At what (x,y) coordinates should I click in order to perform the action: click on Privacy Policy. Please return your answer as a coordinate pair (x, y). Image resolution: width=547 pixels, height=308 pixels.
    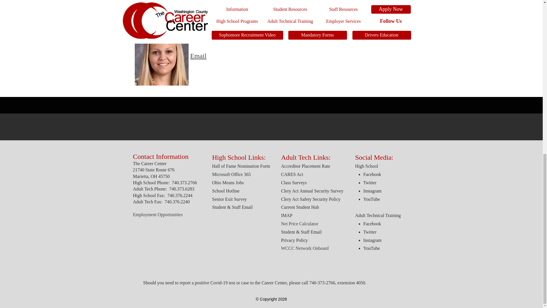
    Looking at the image, I should click on (294, 240).